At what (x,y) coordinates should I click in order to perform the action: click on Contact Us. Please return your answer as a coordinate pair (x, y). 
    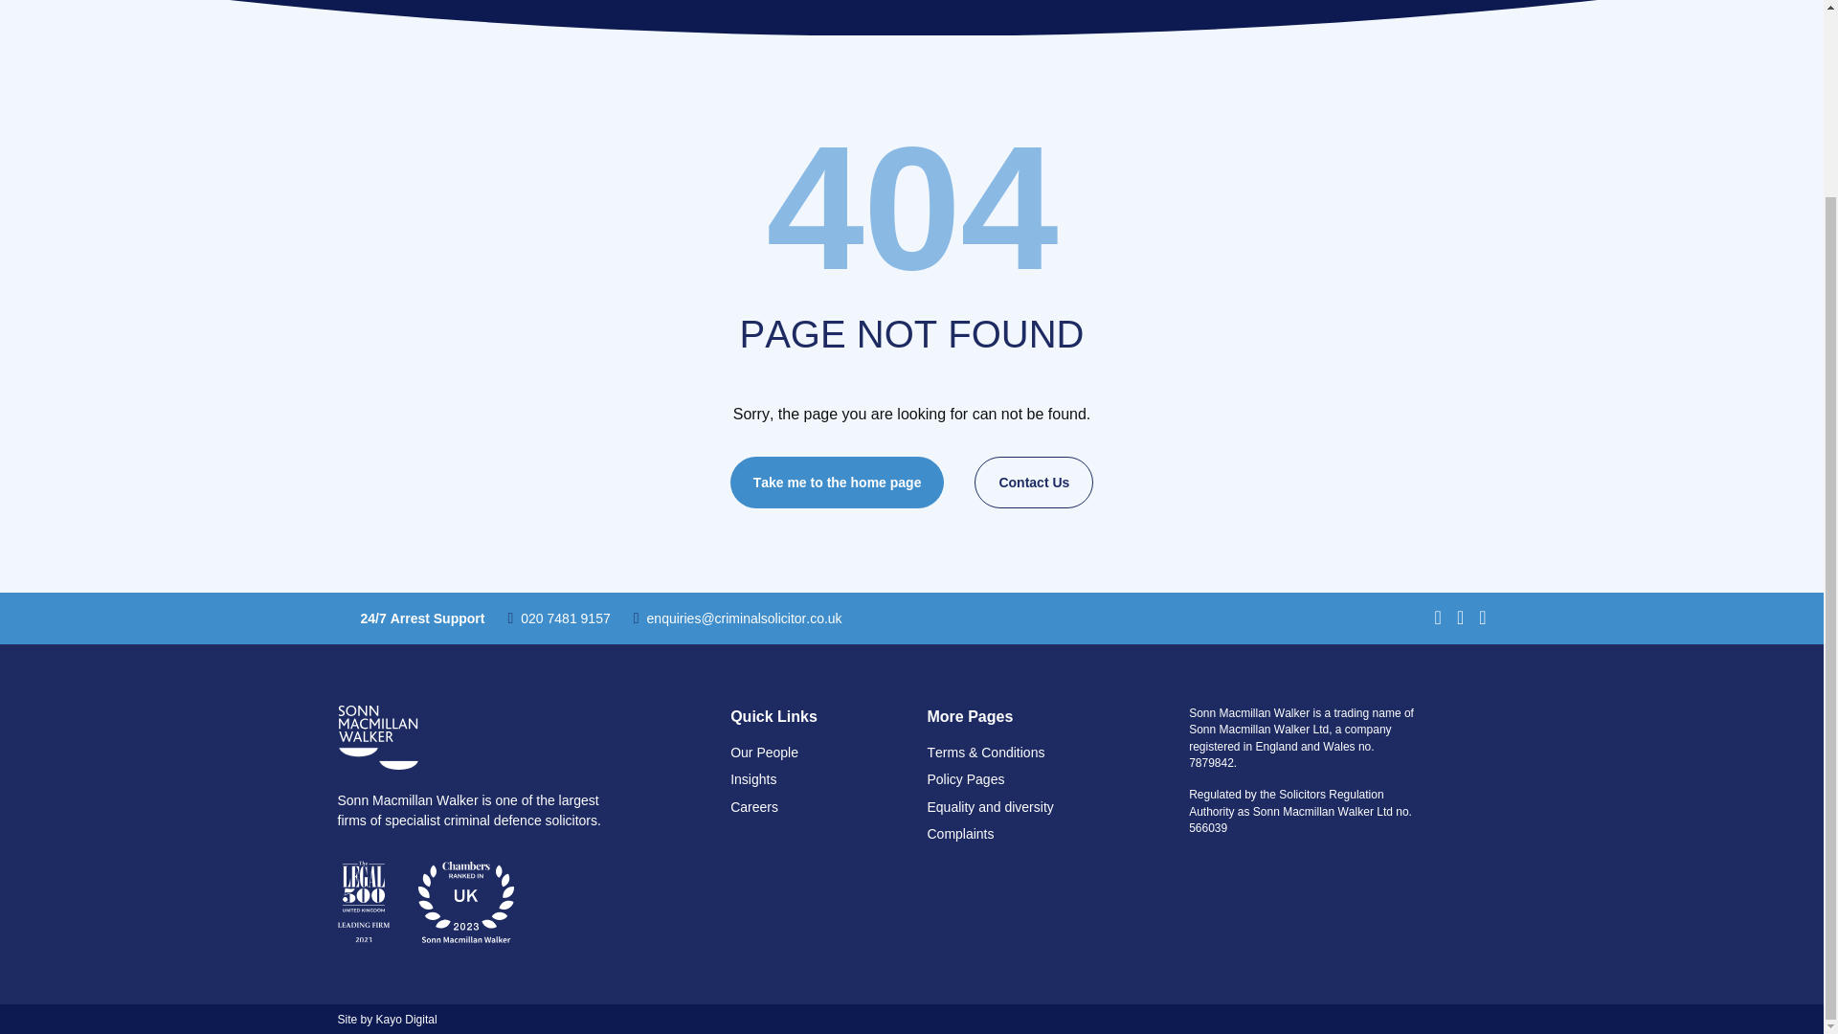
    Looking at the image, I should click on (1034, 482).